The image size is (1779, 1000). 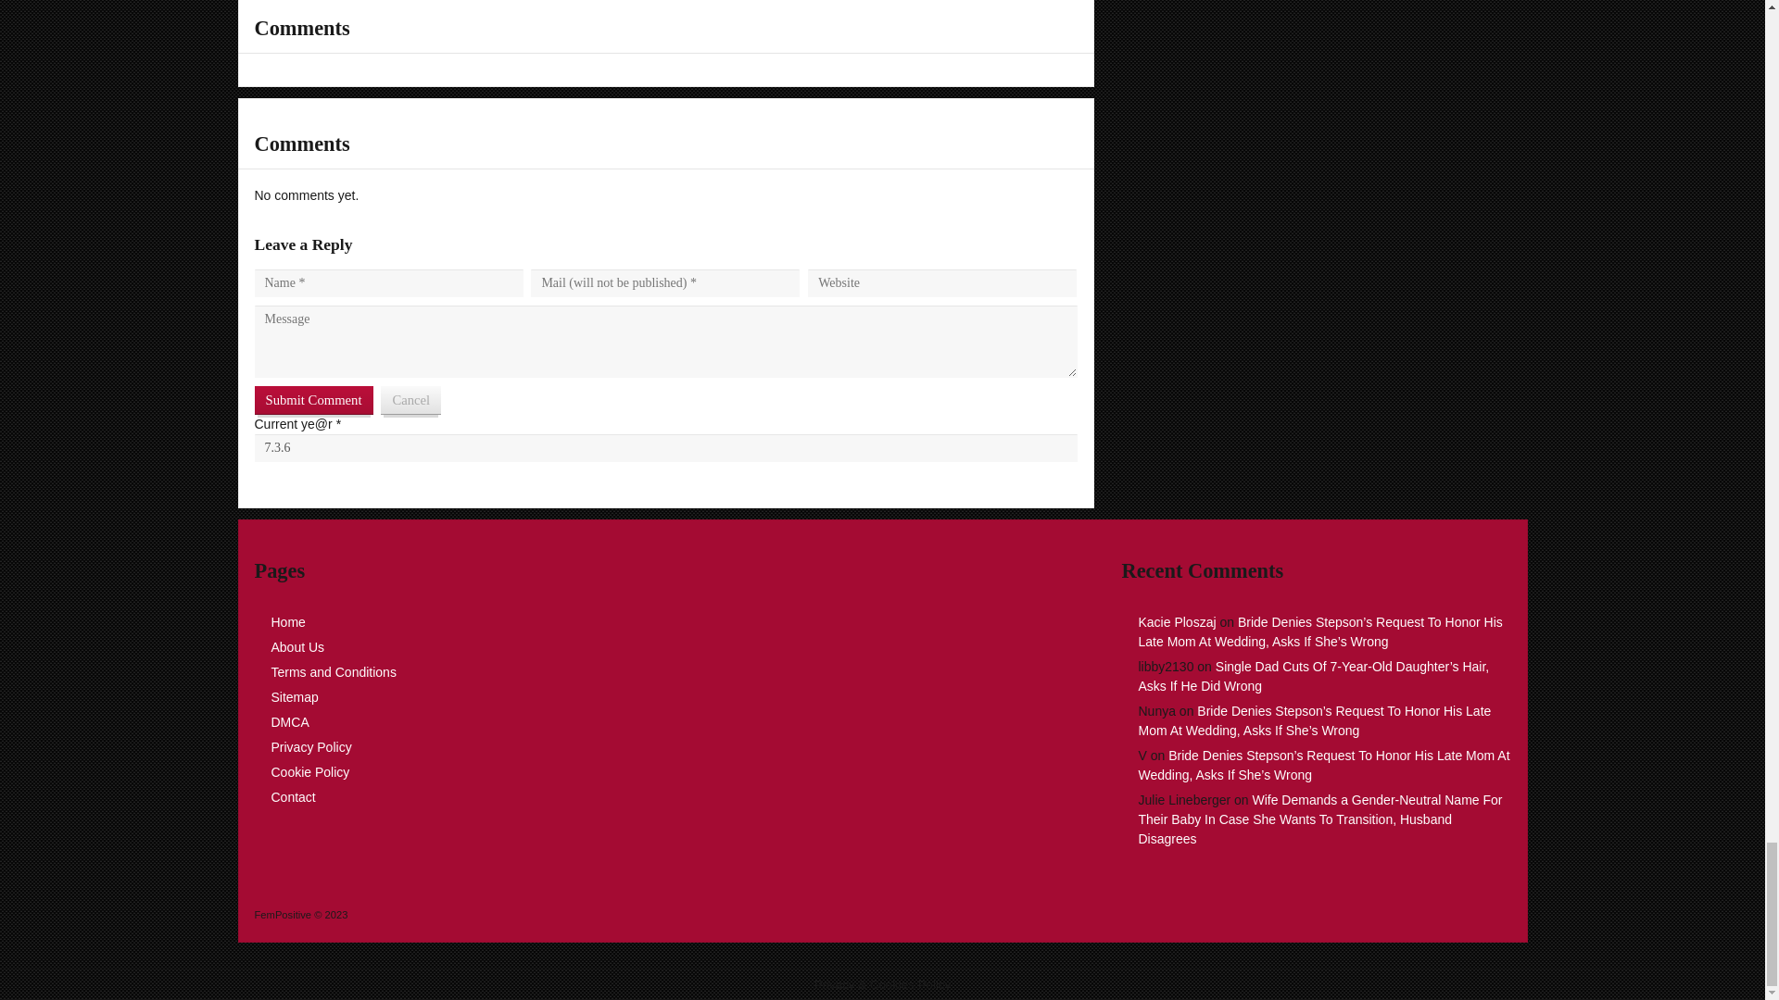 I want to click on Cancel, so click(x=410, y=400).